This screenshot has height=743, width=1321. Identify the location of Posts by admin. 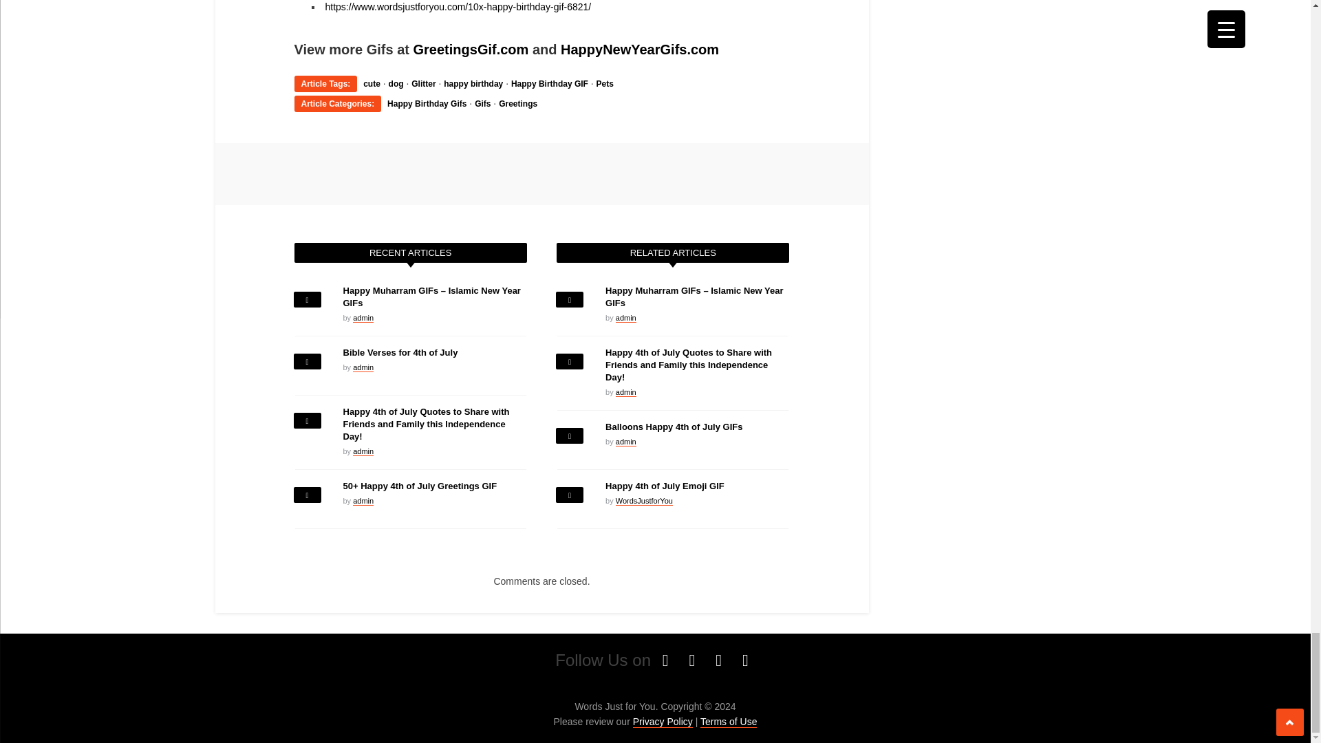
(626, 442).